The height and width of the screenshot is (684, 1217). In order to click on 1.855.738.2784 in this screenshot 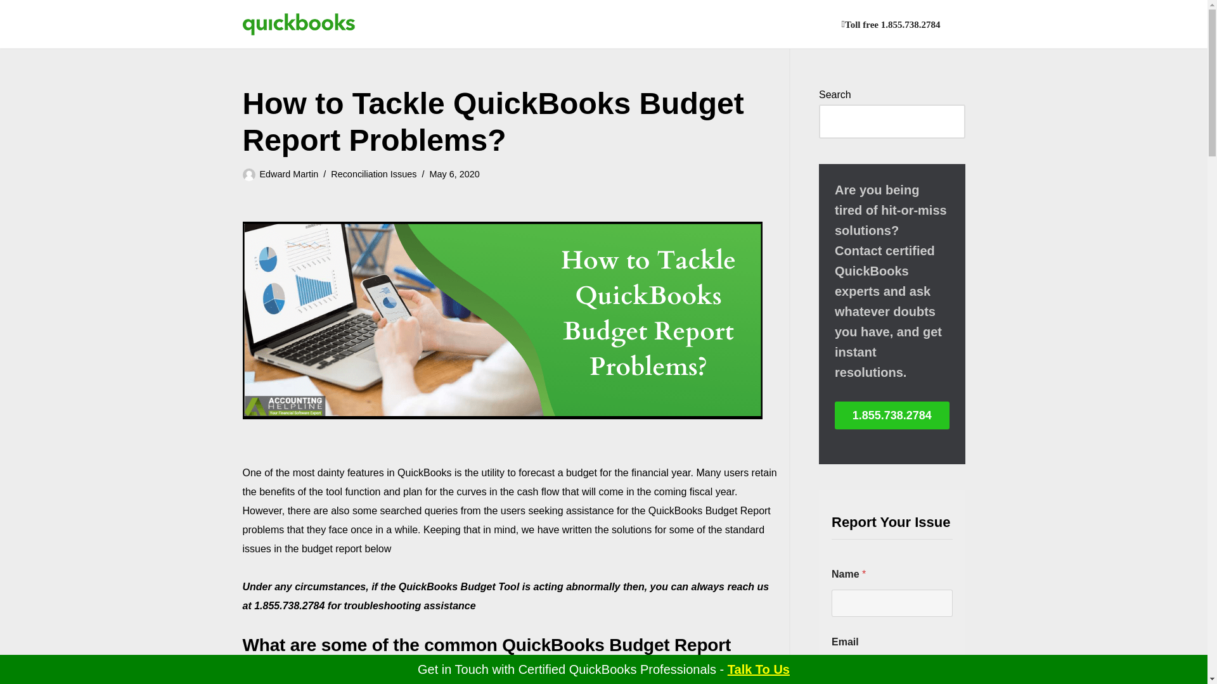, I will do `click(892, 415)`.